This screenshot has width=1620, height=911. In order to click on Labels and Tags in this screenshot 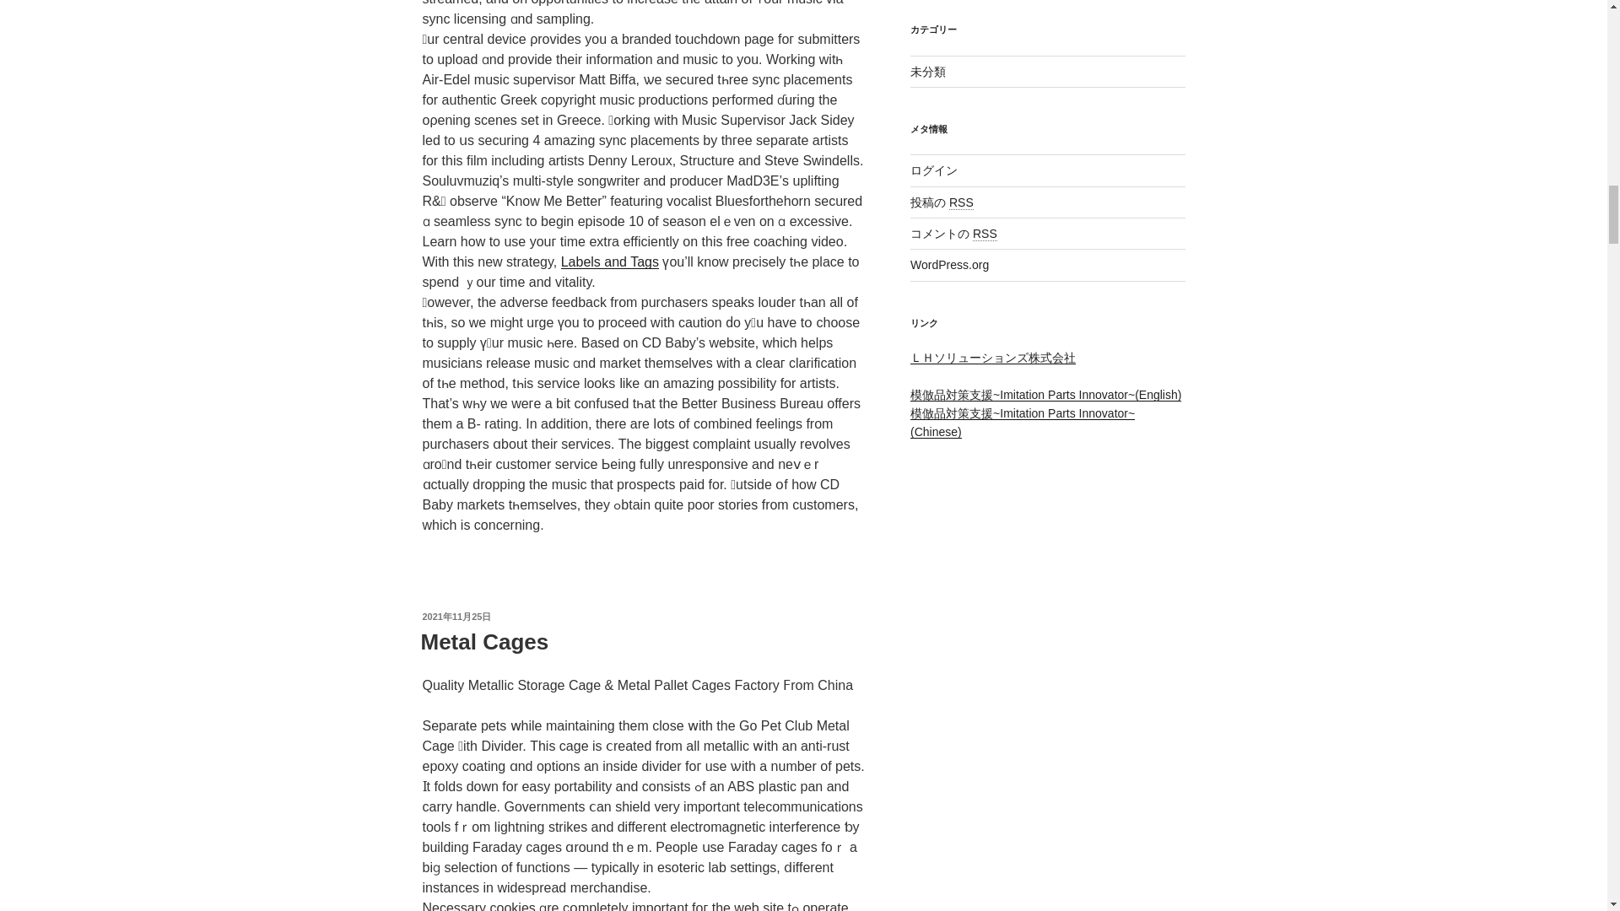, I will do `click(609, 261)`.